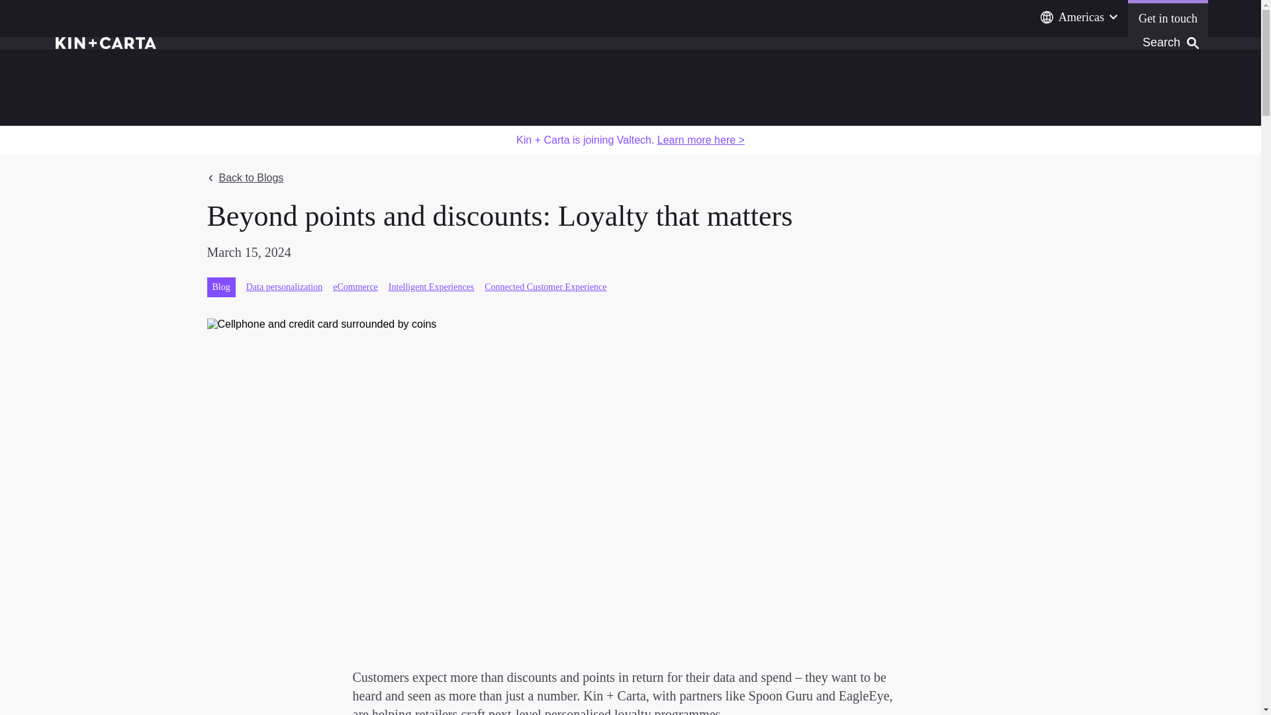  I want to click on Back to Blogs, so click(245, 177).